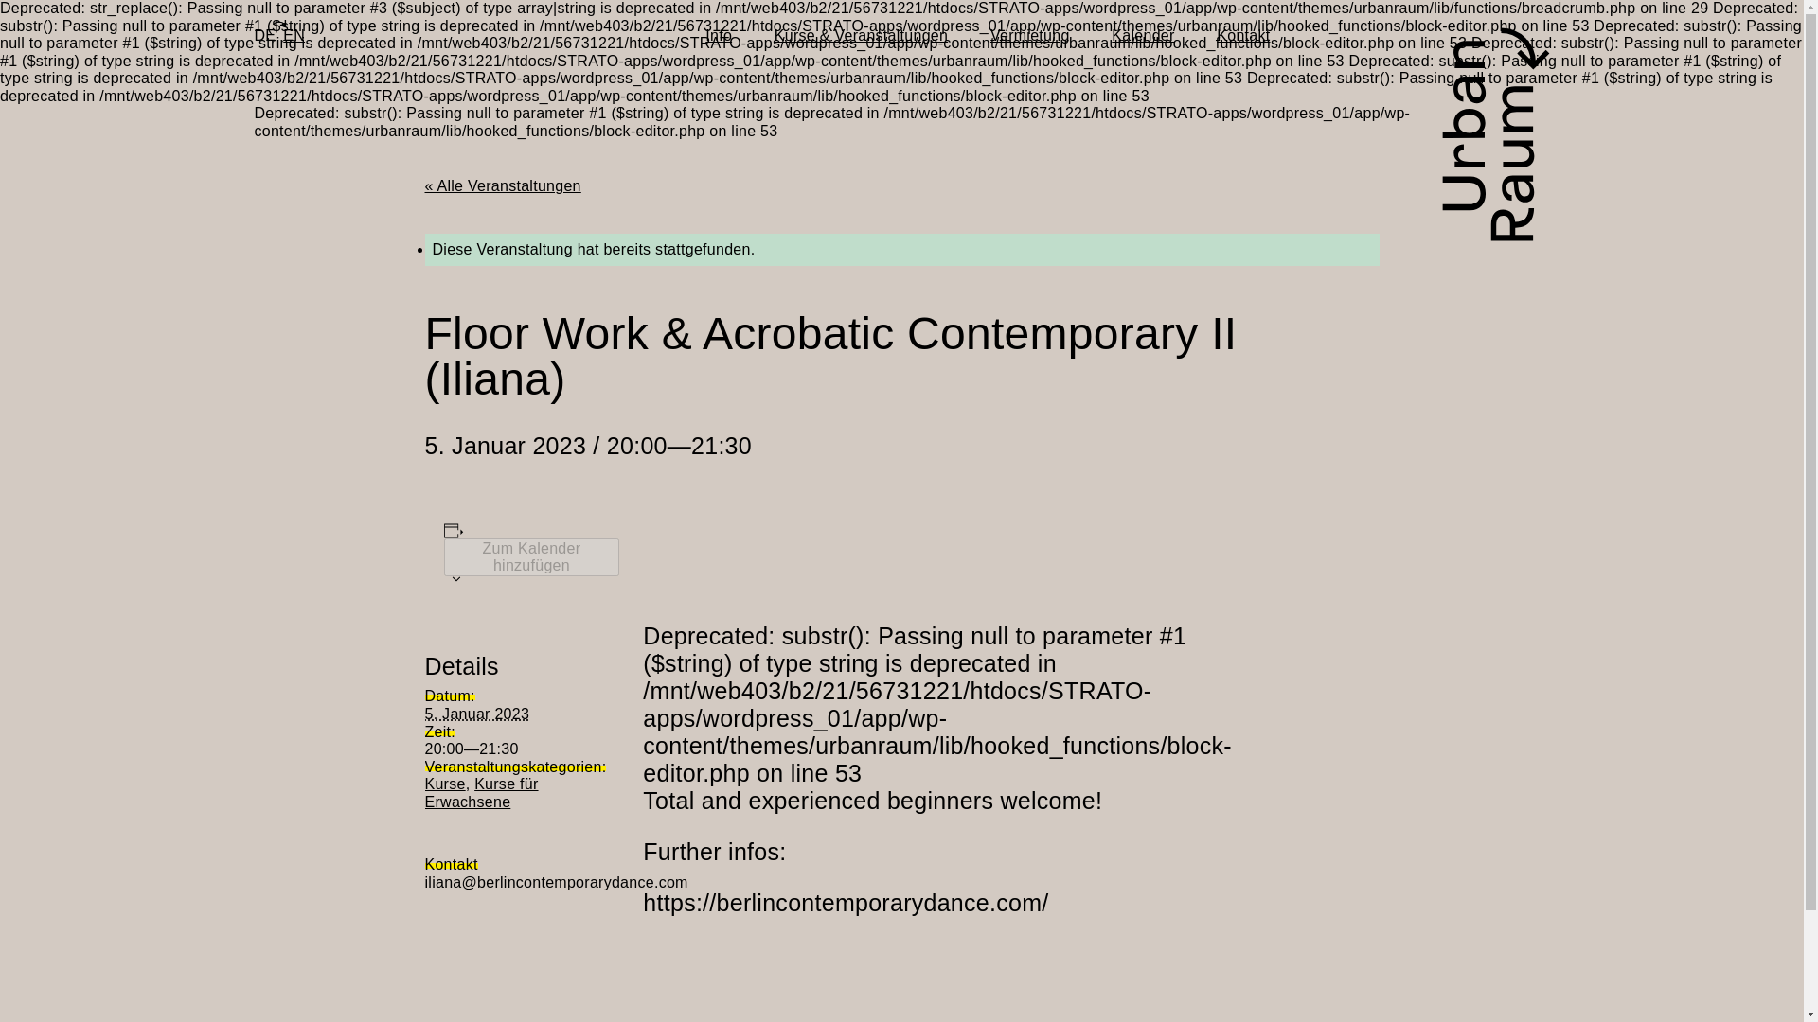 The image size is (1818, 1022). I want to click on 2023-01-05, so click(475, 714).